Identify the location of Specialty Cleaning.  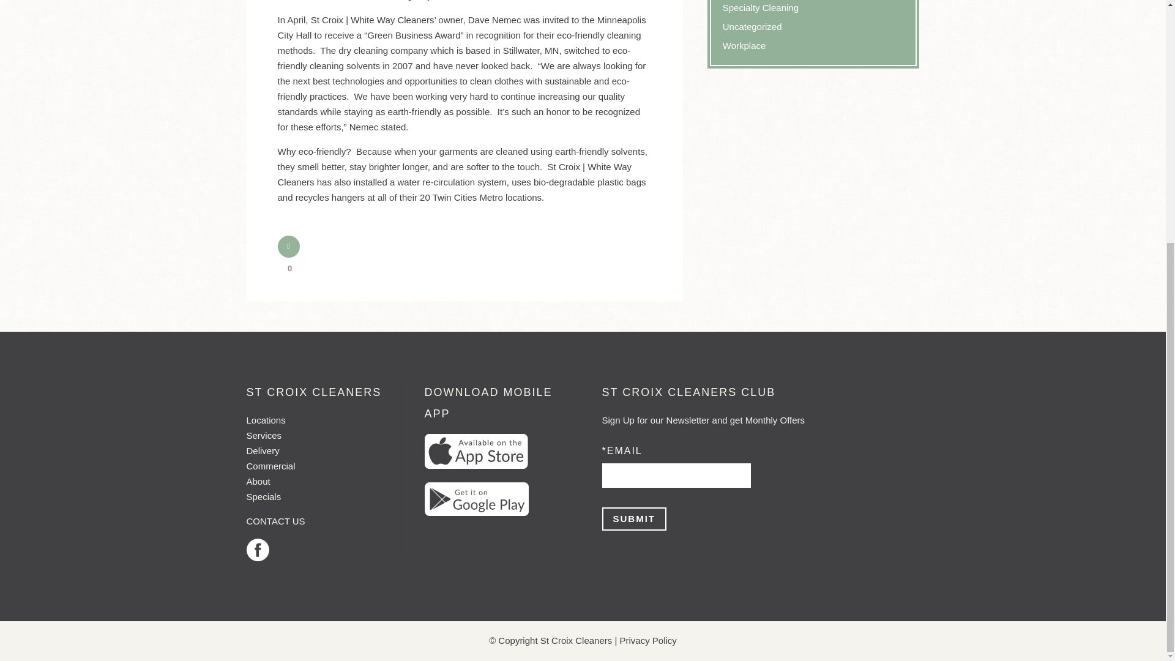
(760, 7).